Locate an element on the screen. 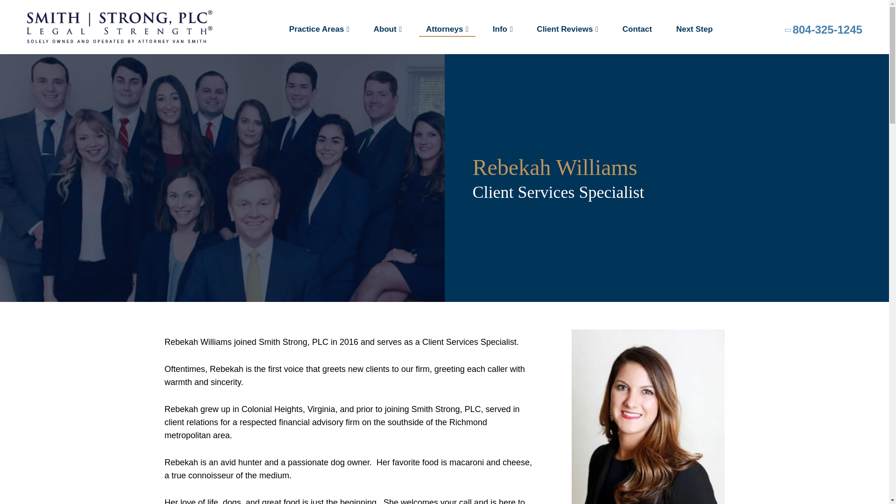 This screenshot has height=504, width=896. Practice Areas is located at coordinates (319, 31).